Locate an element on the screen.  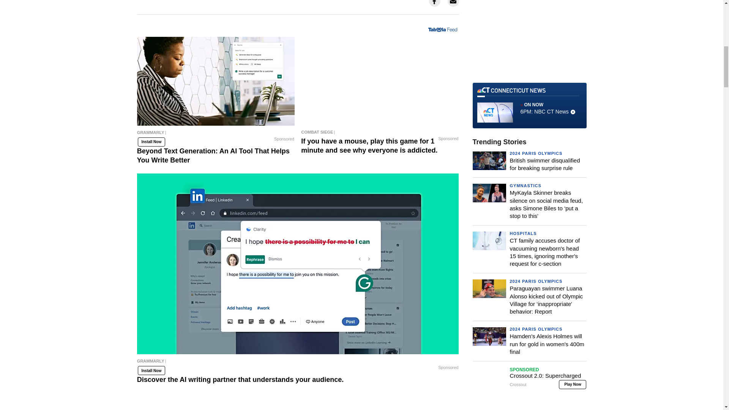
Sponsored is located at coordinates (448, 138).